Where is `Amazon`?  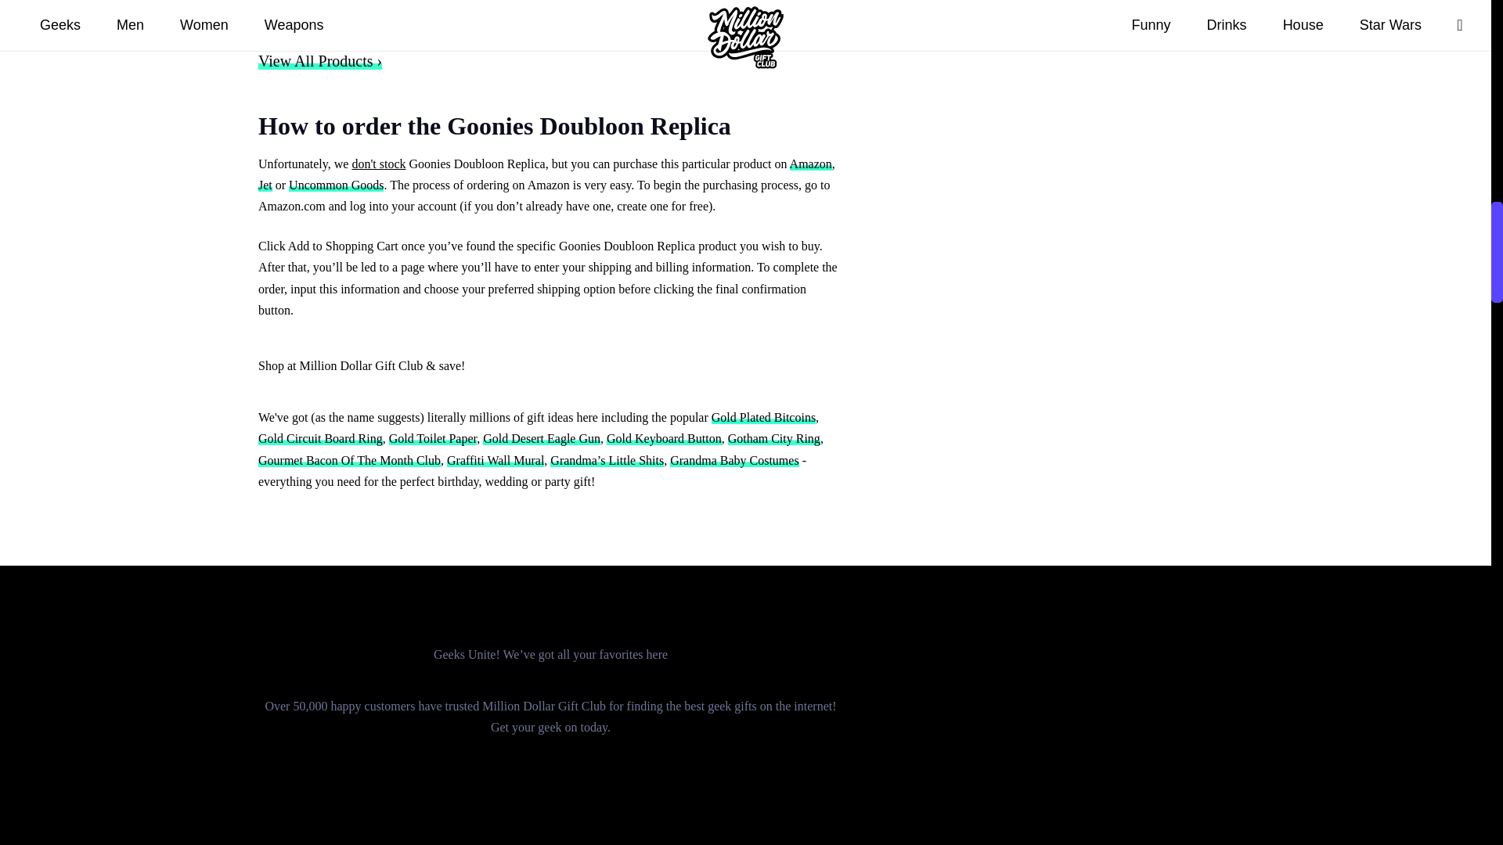
Amazon is located at coordinates (811, 164).